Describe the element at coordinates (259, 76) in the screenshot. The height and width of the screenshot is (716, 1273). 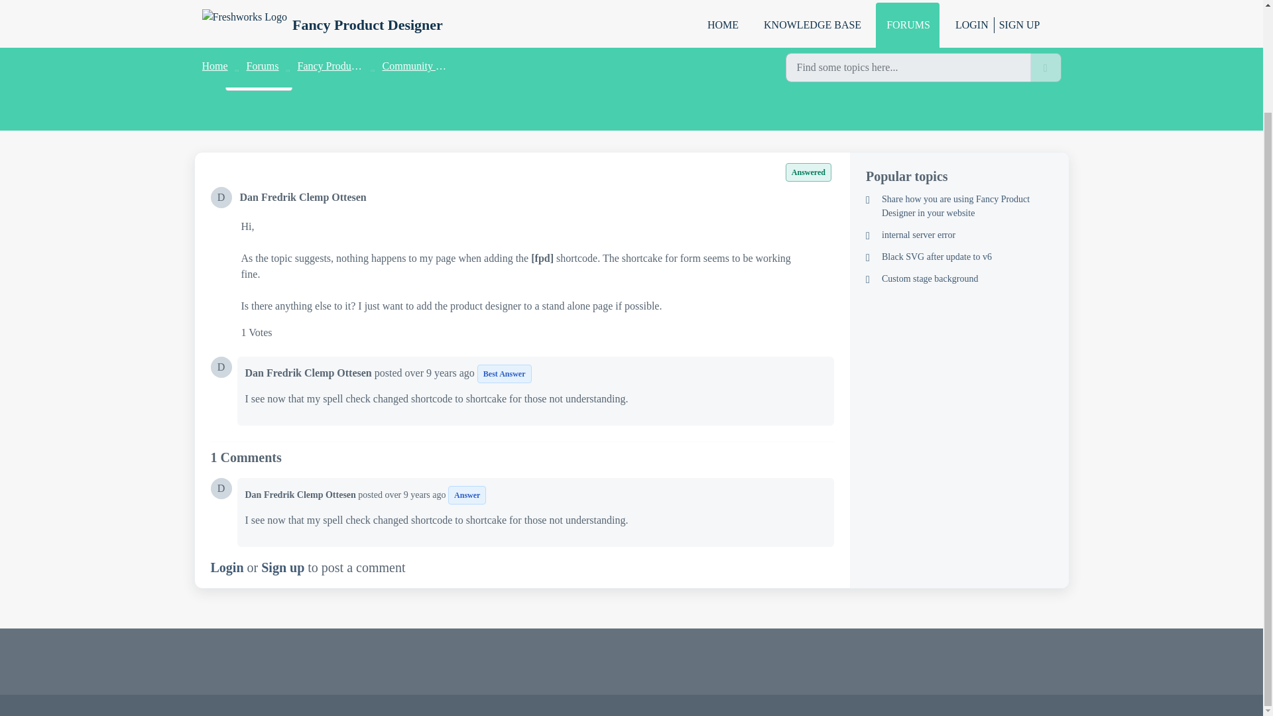
I see `Post a topic` at that location.